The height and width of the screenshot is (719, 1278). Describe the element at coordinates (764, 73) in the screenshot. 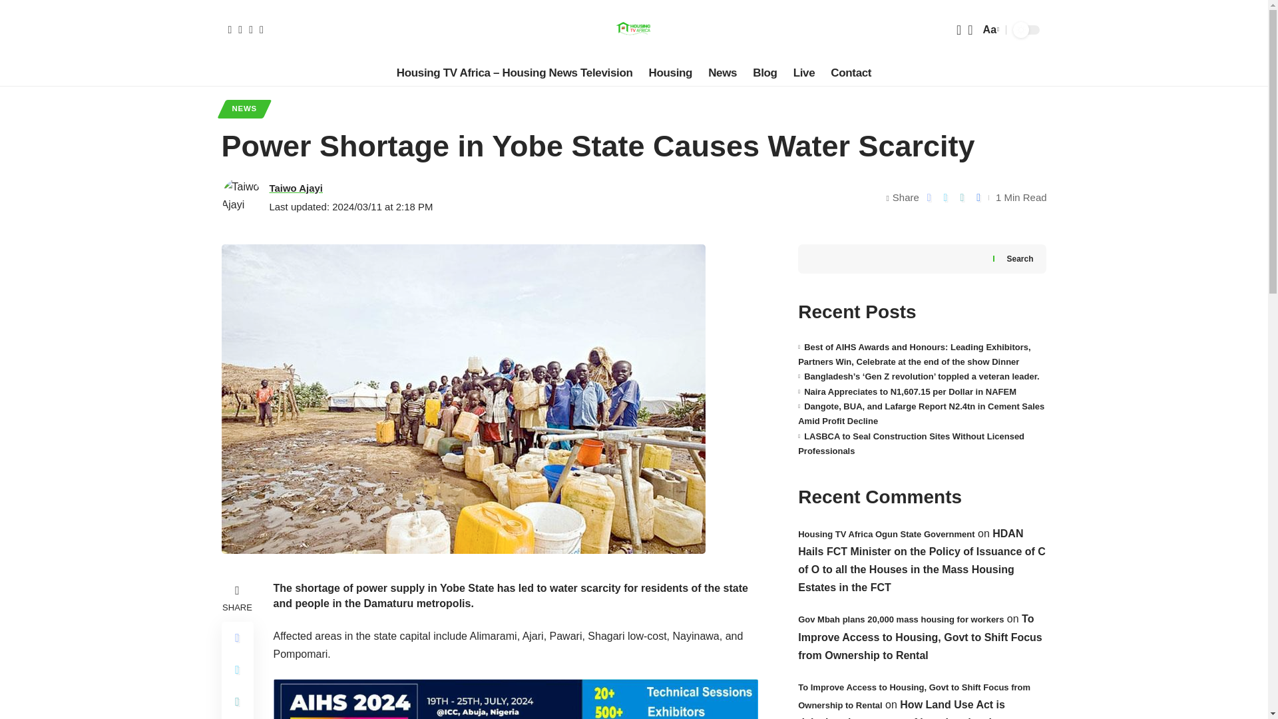

I see `Blog` at that location.